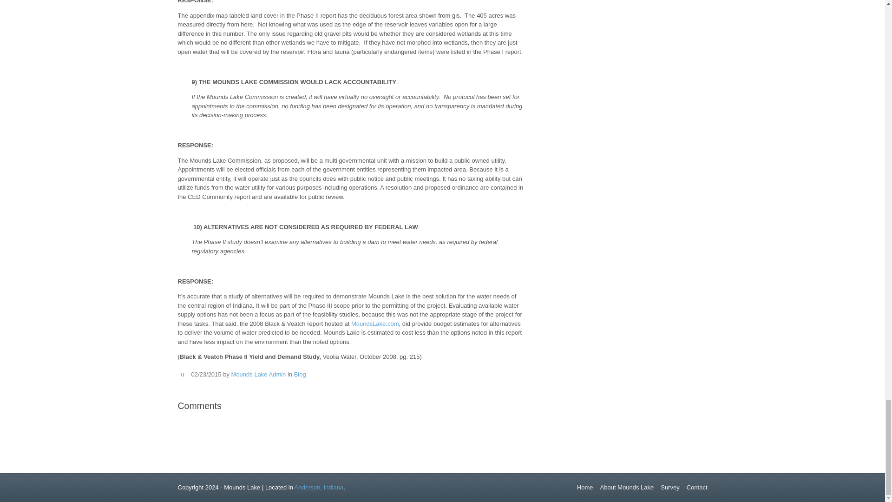 The width and height of the screenshot is (892, 502). Describe the element at coordinates (627, 487) in the screenshot. I see `About Mounds Lake` at that location.